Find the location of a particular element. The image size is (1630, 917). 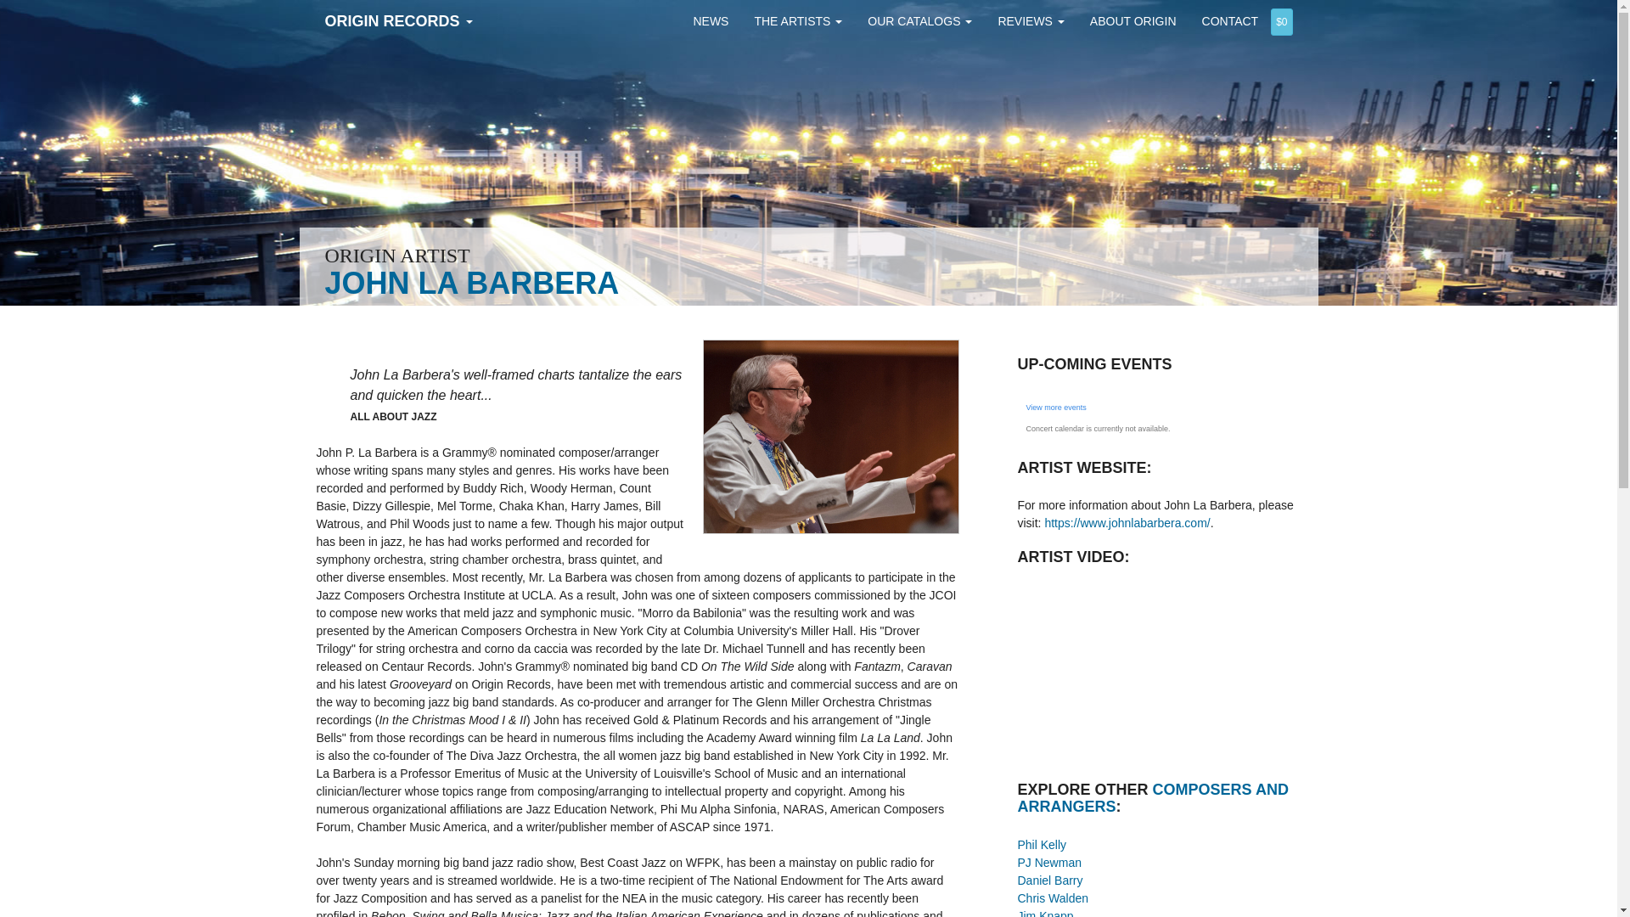

ORIGIN RECORDS is located at coordinates (399, 20).